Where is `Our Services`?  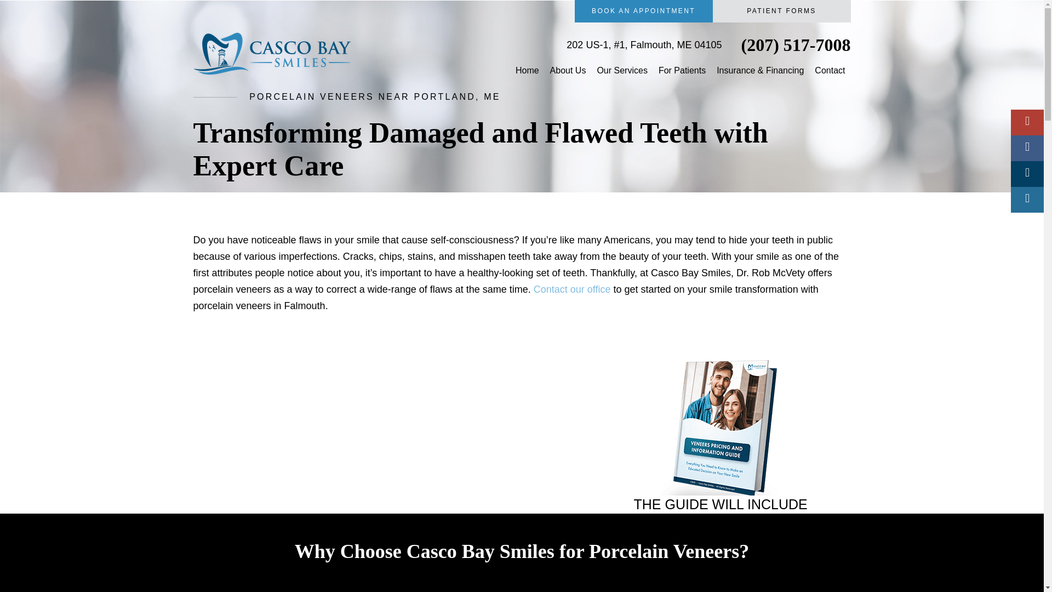
Our Services is located at coordinates (621, 70).